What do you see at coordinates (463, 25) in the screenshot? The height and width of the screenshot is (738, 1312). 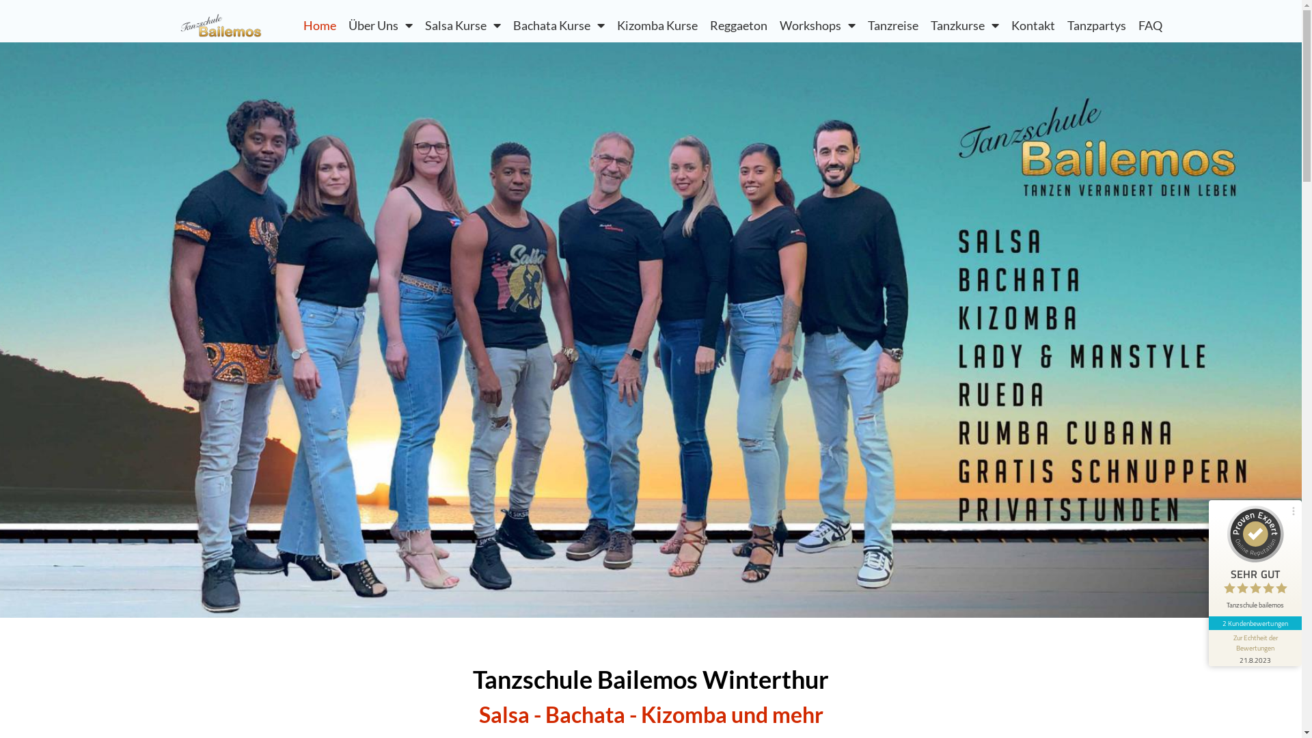 I see `Salsa Kurse` at bounding box center [463, 25].